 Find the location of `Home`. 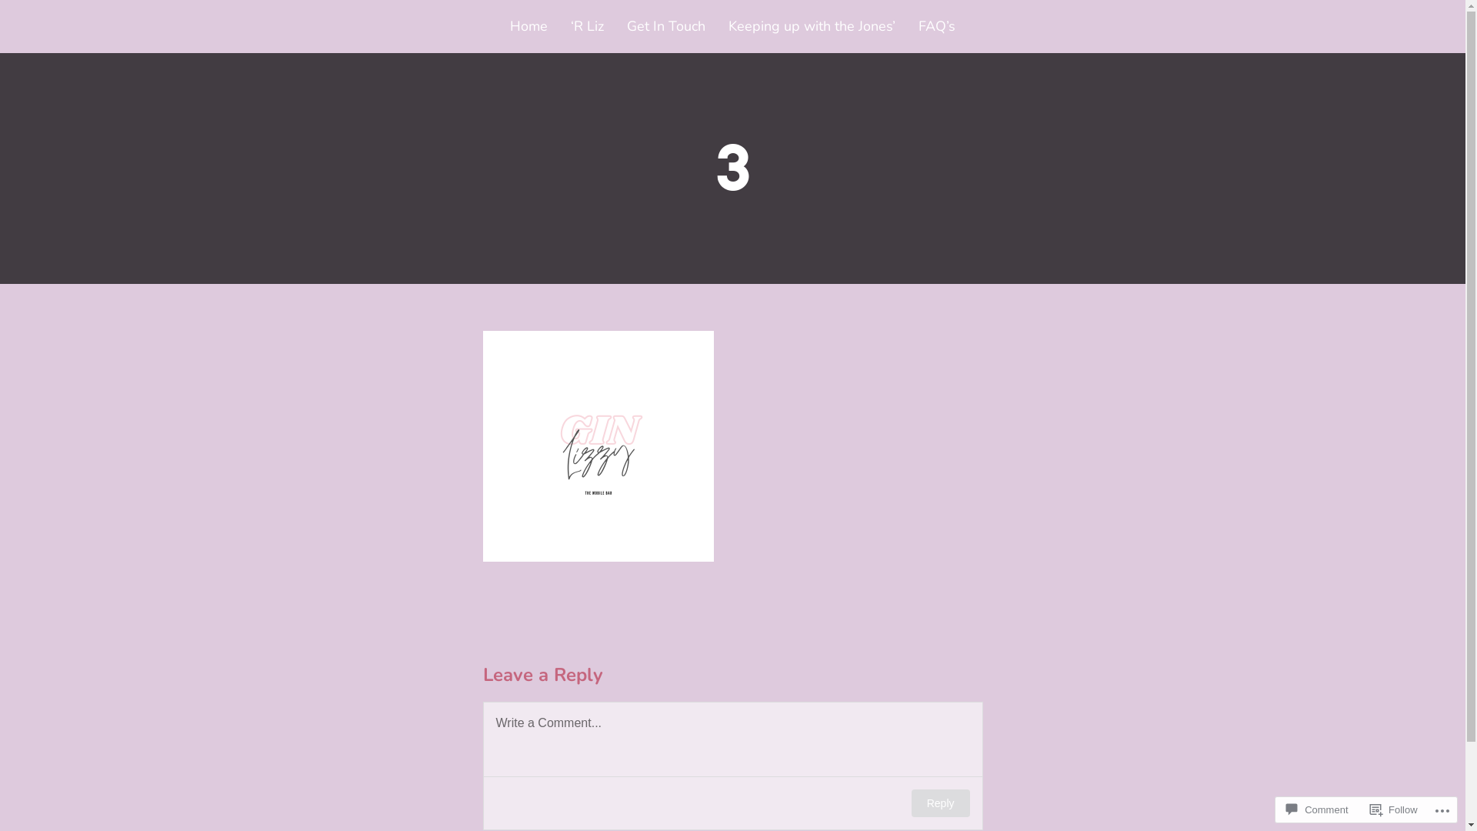

Home is located at coordinates (529, 26).